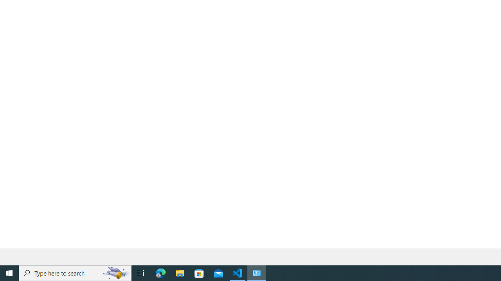 The height and width of the screenshot is (281, 501). What do you see at coordinates (75, 273) in the screenshot?
I see `Type here to search` at bounding box center [75, 273].